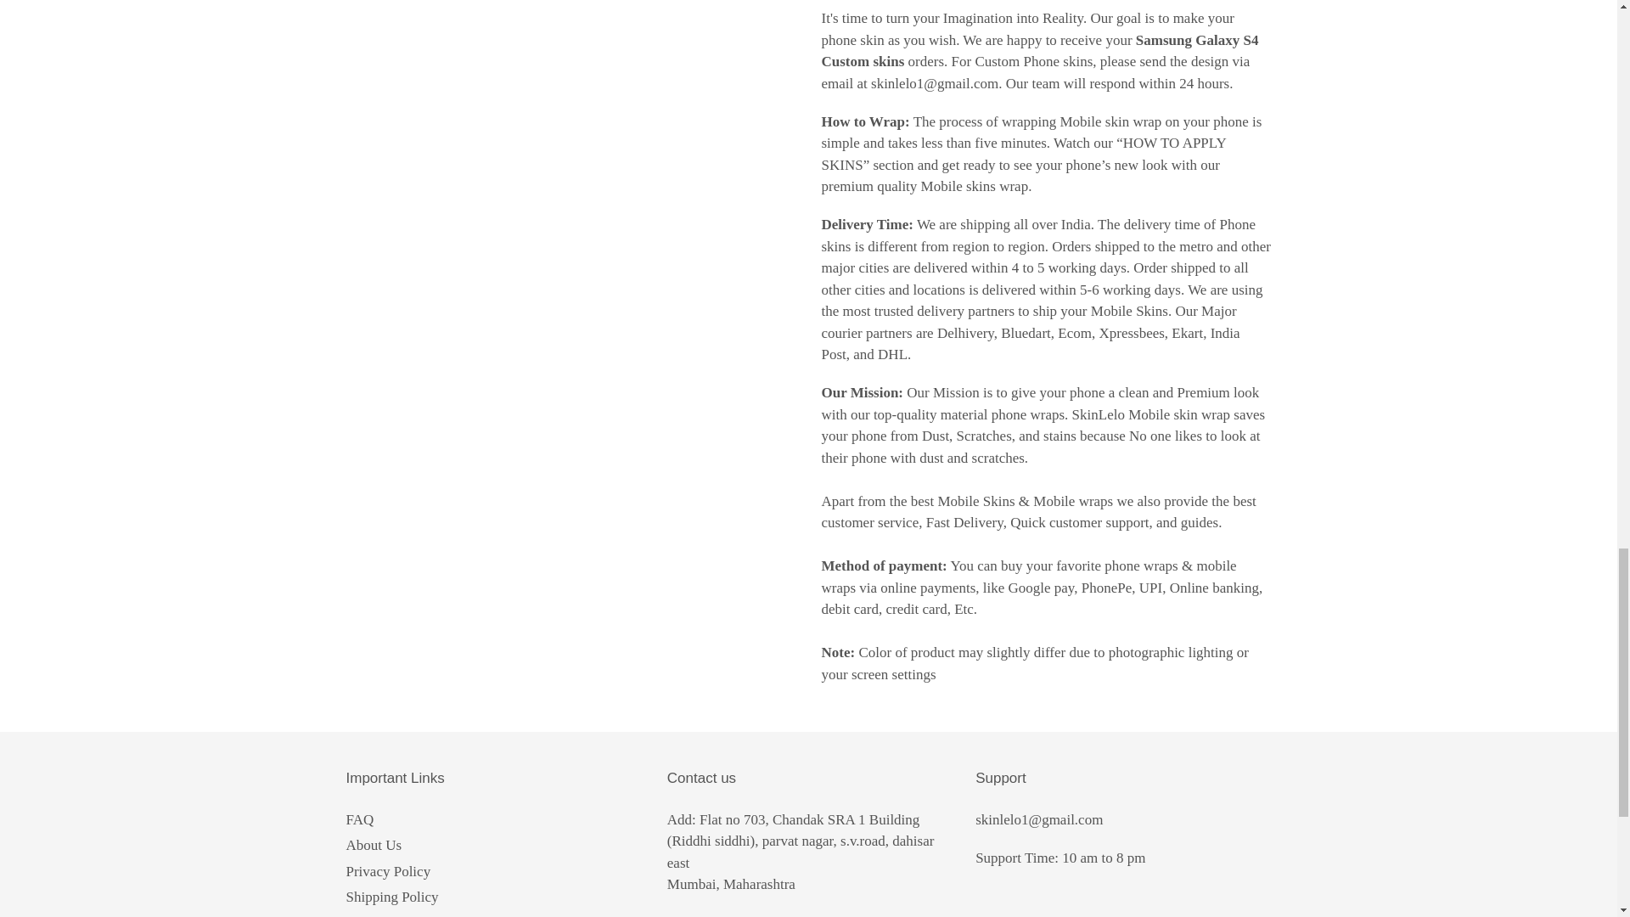 The image size is (1630, 917). What do you see at coordinates (360, 819) in the screenshot?
I see `FAQ` at bounding box center [360, 819].